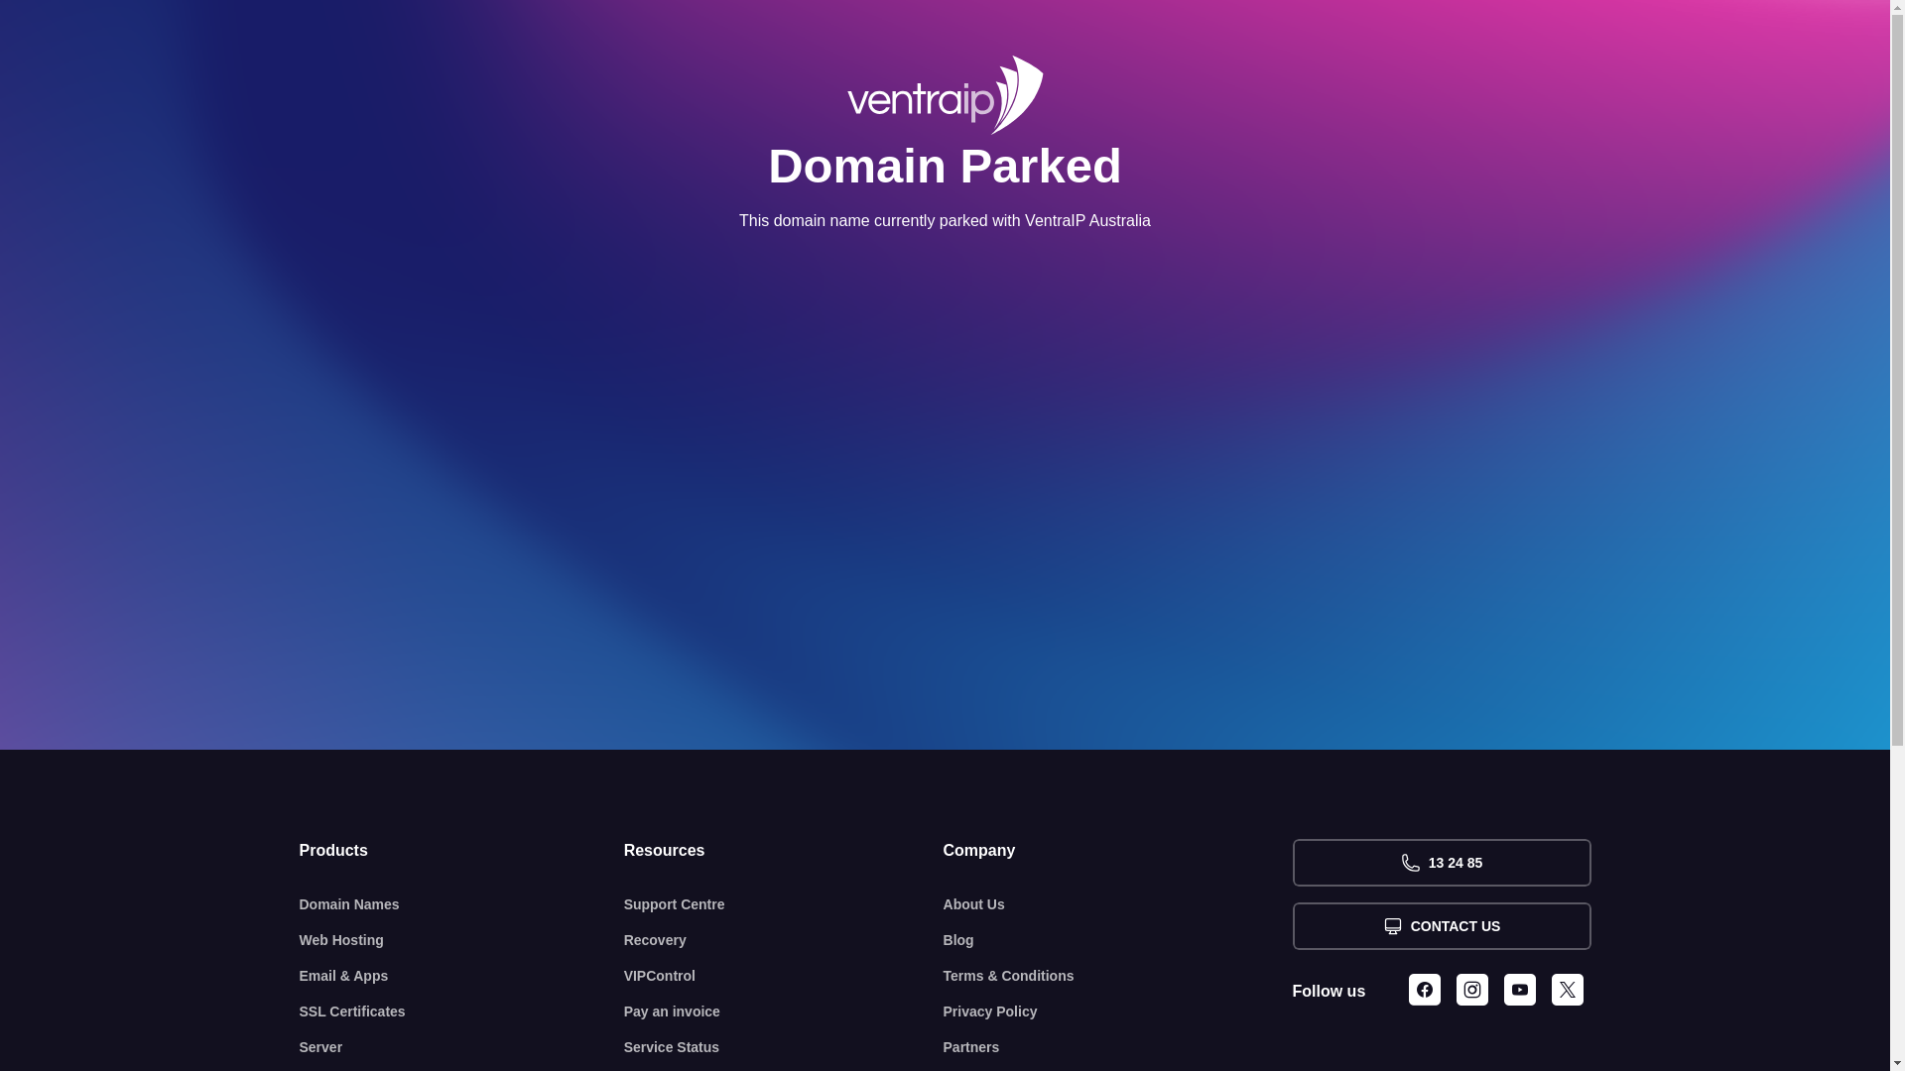 This screenshot has width=1905, height=1071. Describe the element at coordinates (784, 1011) in the screenshot. I see `Pay an invoice` at that location.